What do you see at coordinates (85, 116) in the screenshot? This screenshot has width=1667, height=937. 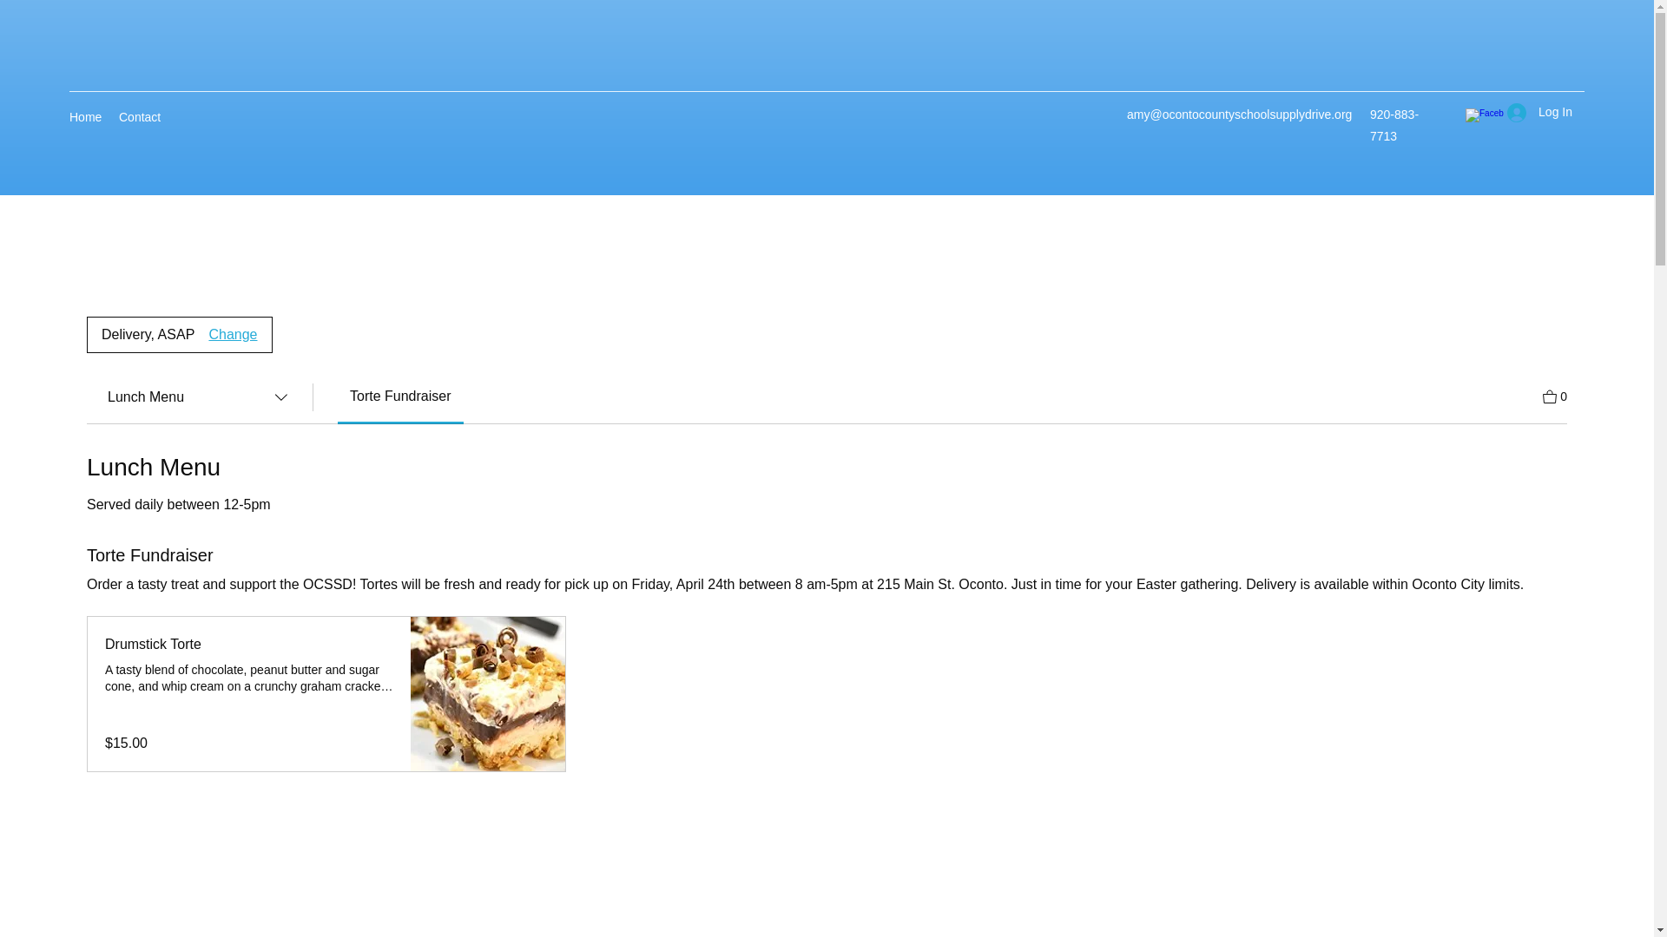 I see `Home` at bounding box center [85, 116].